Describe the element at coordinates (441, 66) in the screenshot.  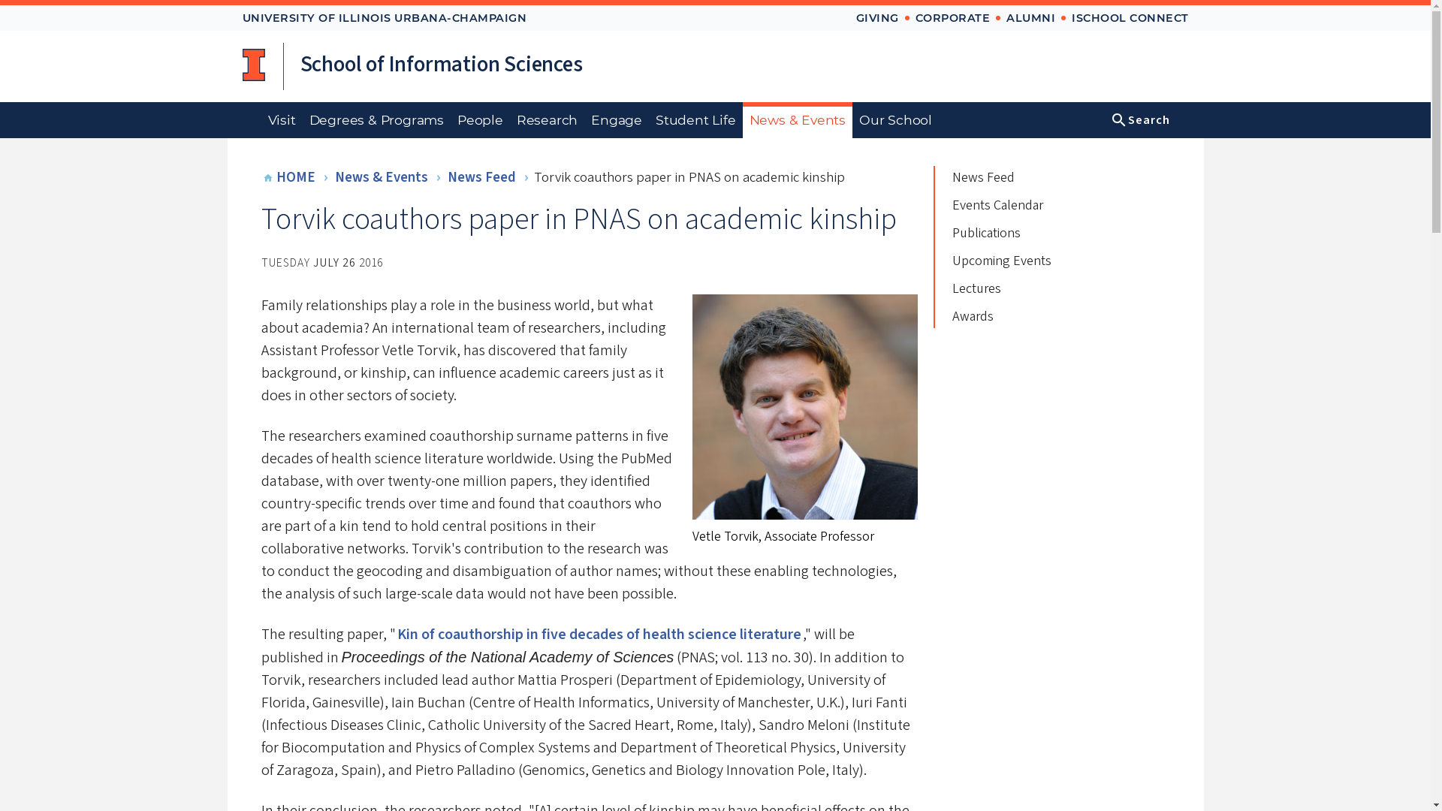
I see `School of Information Sciences` at that location.